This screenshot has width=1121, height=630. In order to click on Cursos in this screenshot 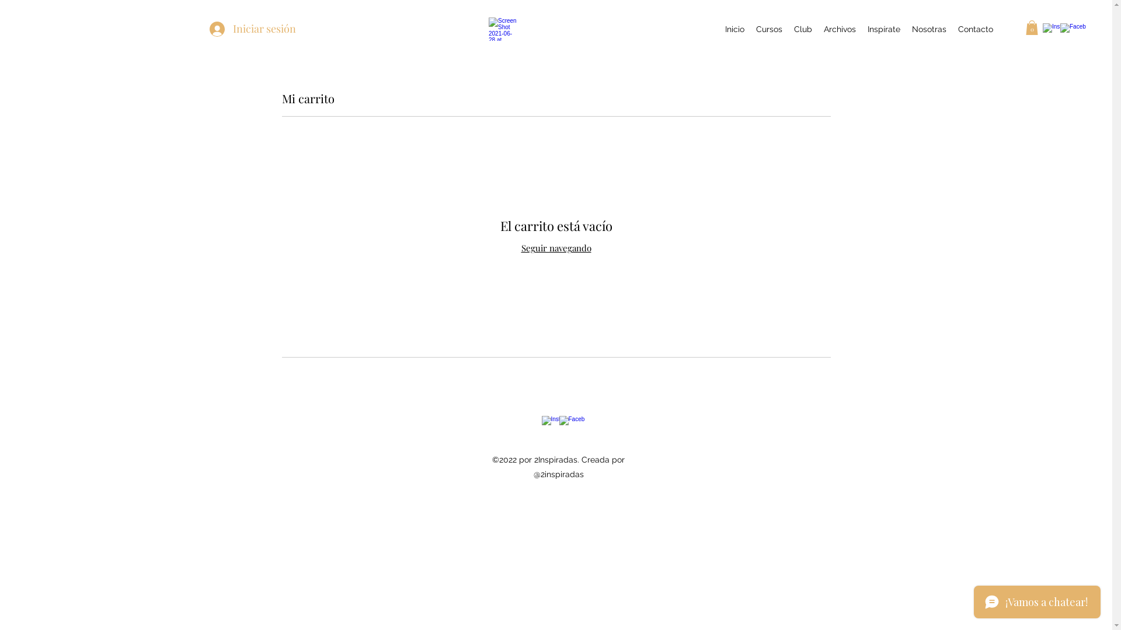, I will do `click(770, 29)`.